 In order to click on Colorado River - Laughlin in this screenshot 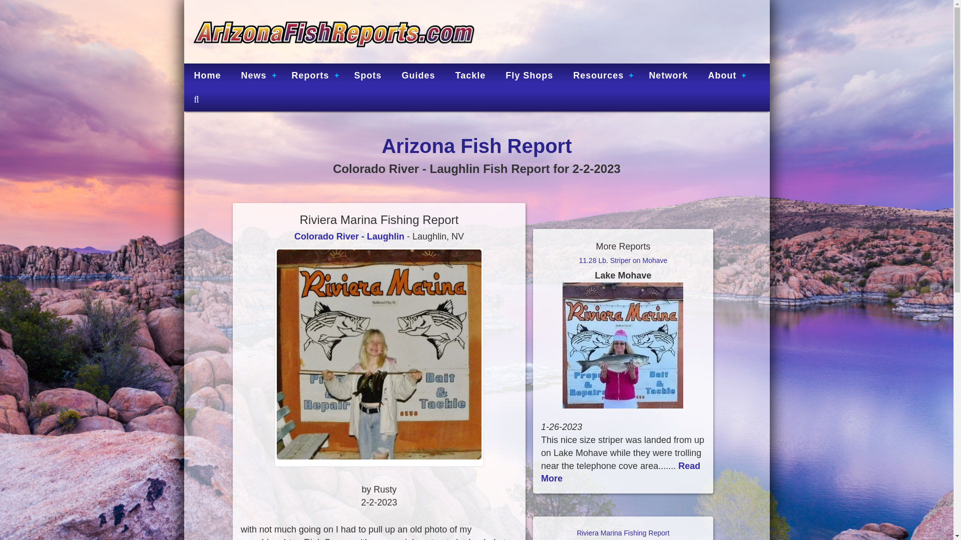, I will do `click(349, 236)`.